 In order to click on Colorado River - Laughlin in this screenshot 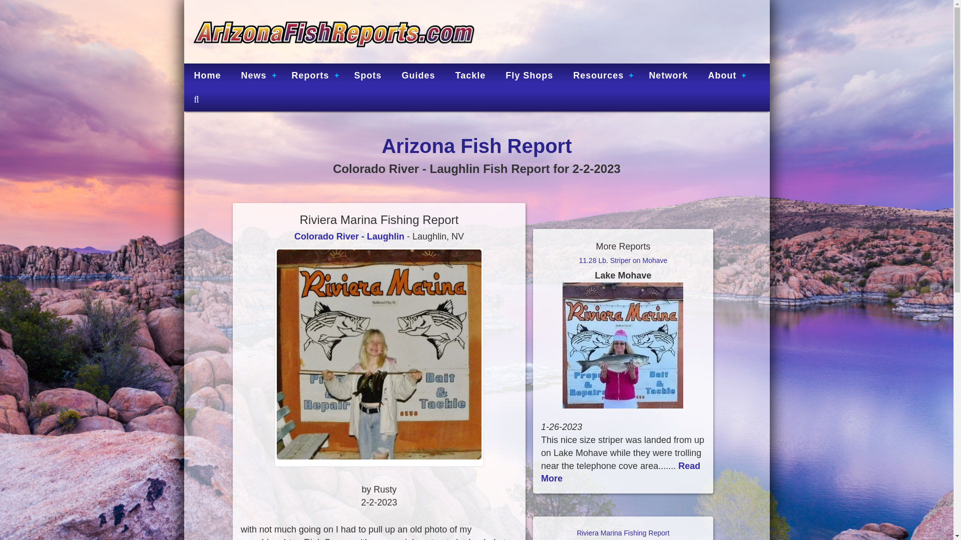, I will do `click(349, 236)`.